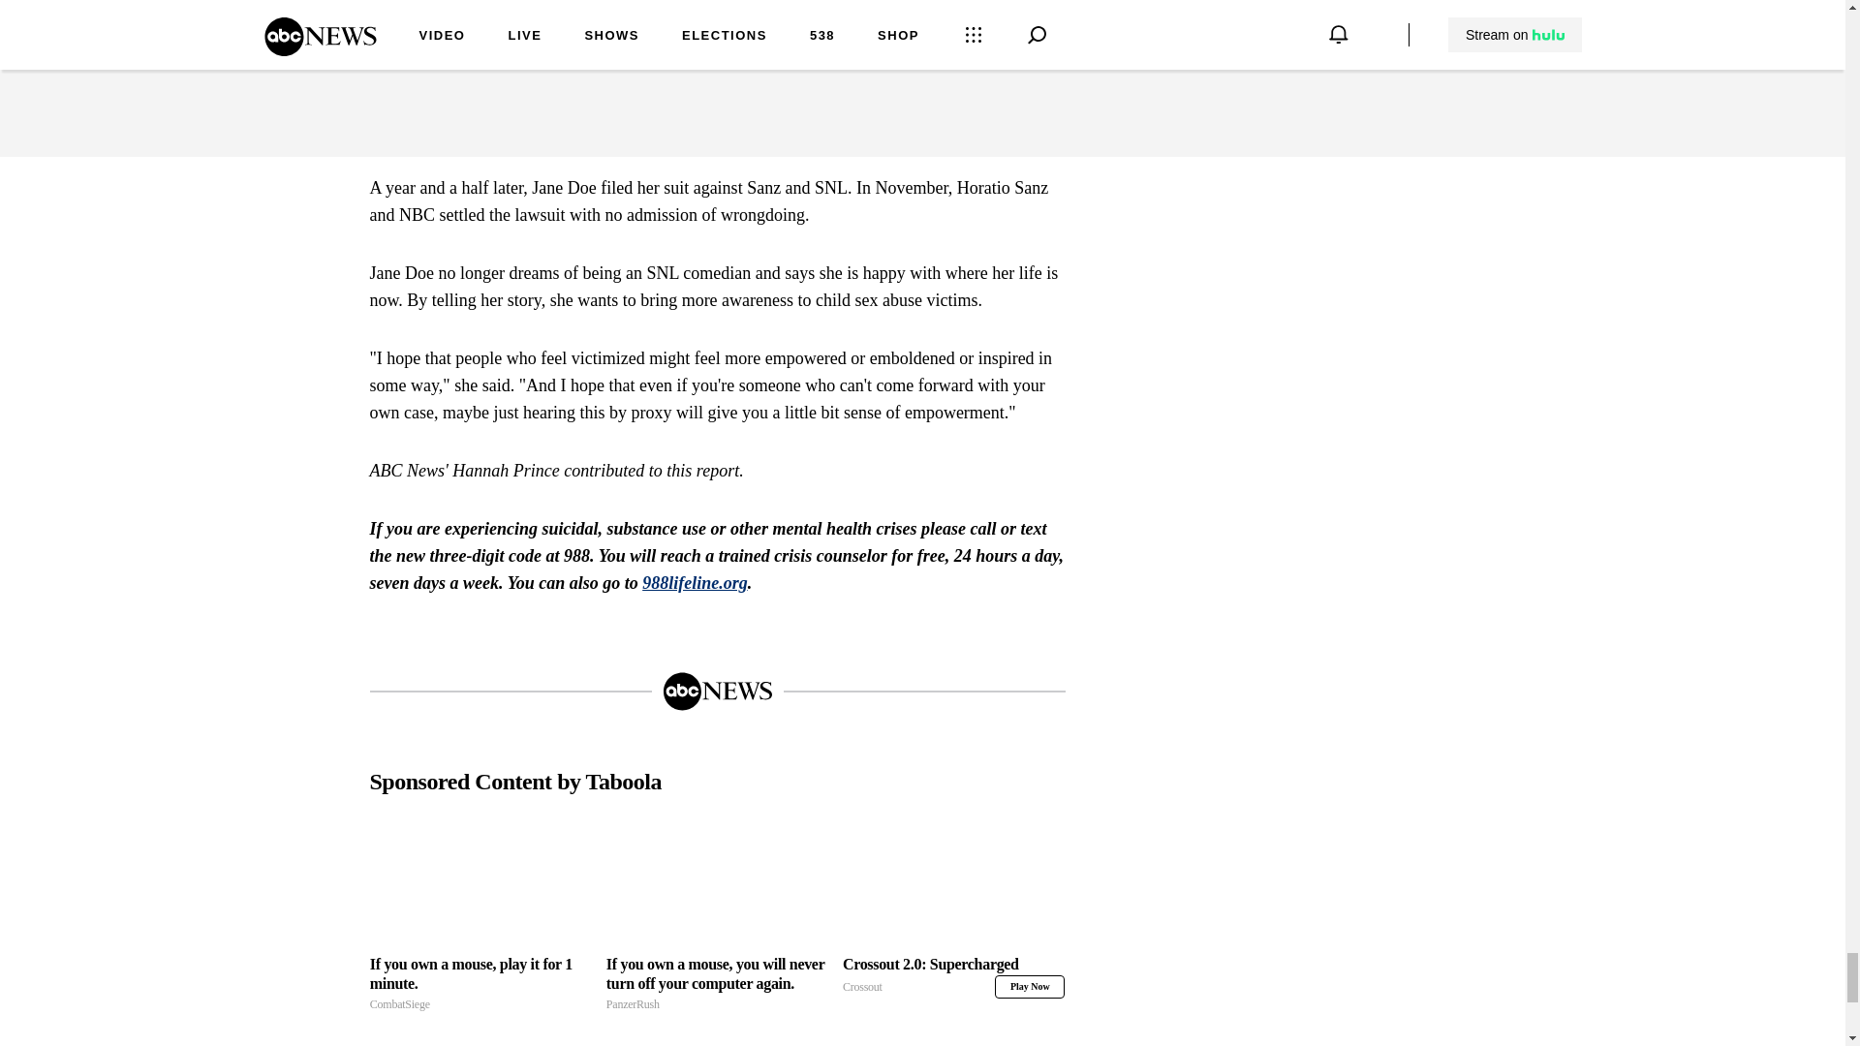  I want to click on If you own a mouse, play it for 1 minute., so click(953, 887).